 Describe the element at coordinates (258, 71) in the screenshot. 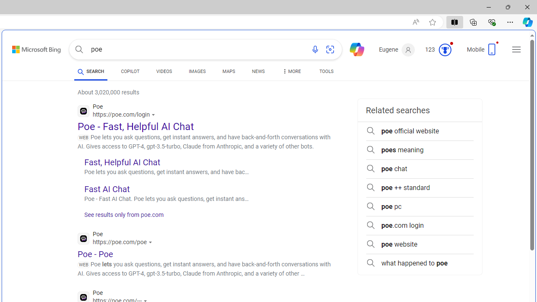

I see `NEWS` at that location.